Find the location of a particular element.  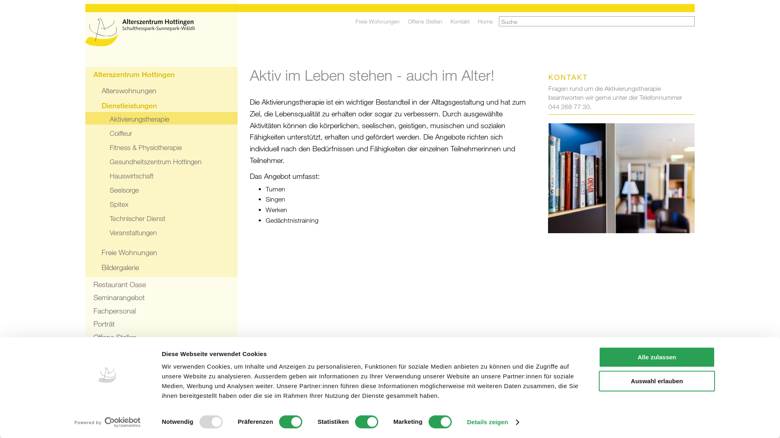

Fachpersonal is located at coordinates (162, 310).